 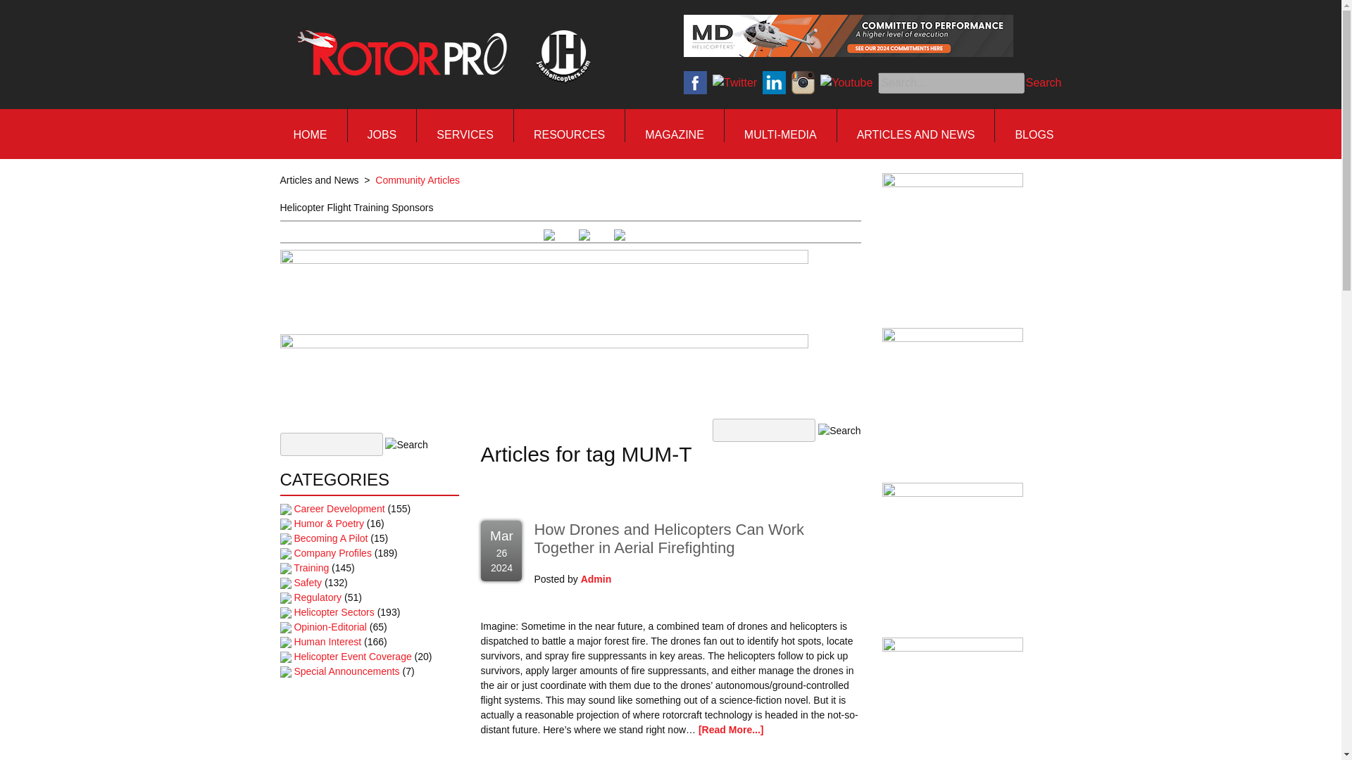 What do you see at coordinates (1011, 104) in the screenshot?
I see `Clear search text` at bounding box center [1011, 104].